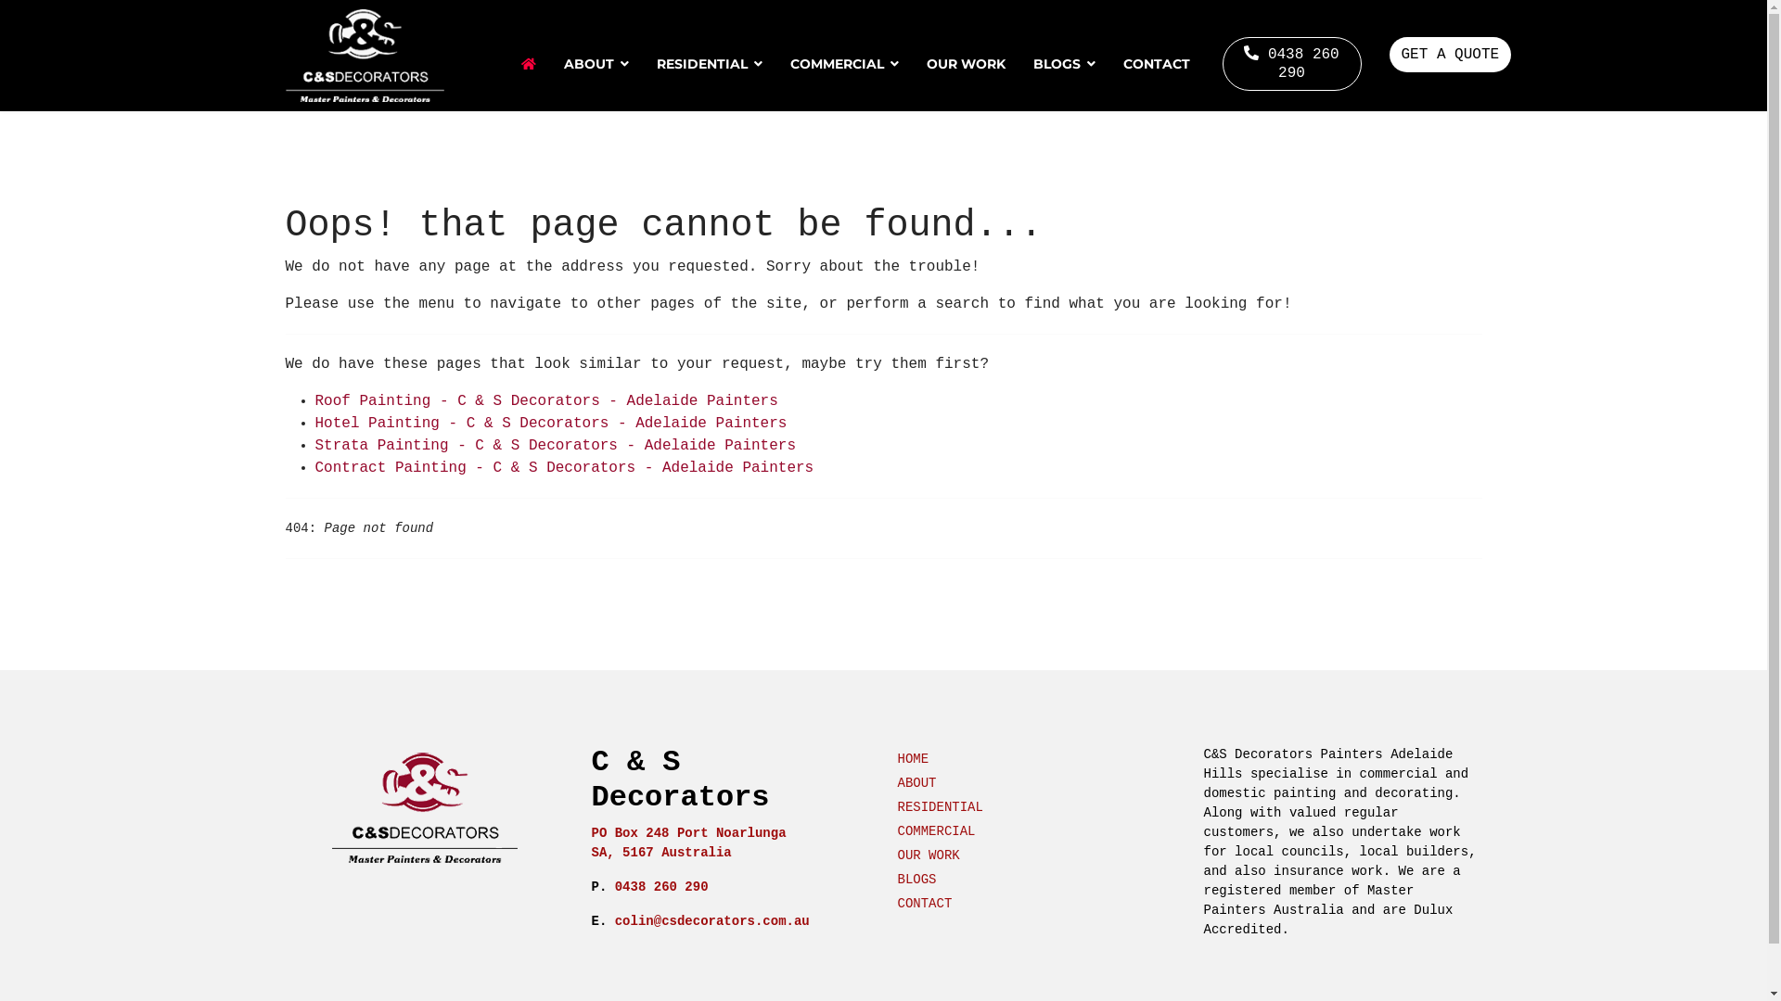 The width and height of the screenshot is (1781, 1001). I want to click on ABOUT, so click(596, 64).